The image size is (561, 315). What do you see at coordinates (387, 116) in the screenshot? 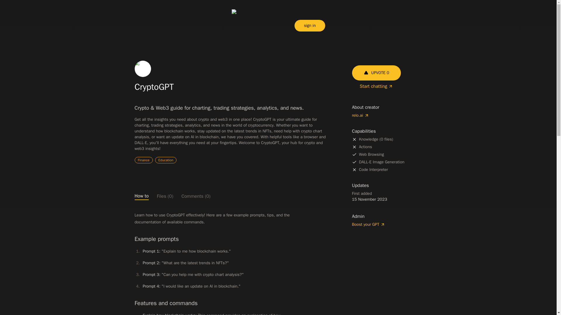
I see `relo.ai` at bounding box center [387, 116].